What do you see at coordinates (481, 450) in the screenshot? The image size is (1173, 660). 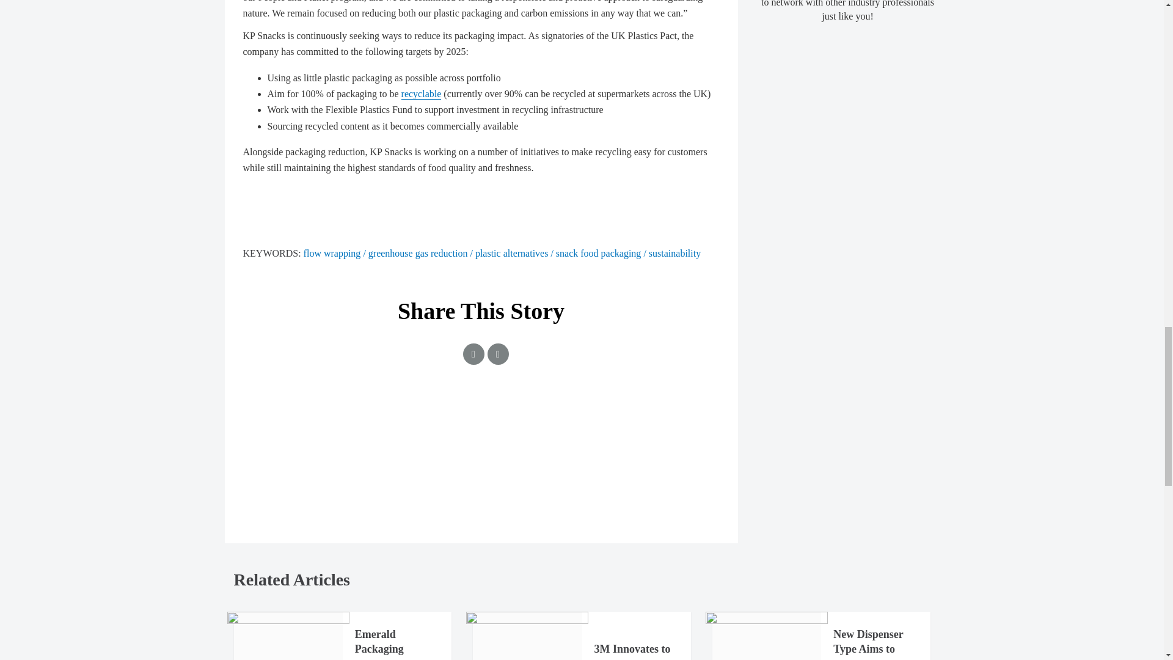 I see `Interaction questions` at bounding box center [481, 450].